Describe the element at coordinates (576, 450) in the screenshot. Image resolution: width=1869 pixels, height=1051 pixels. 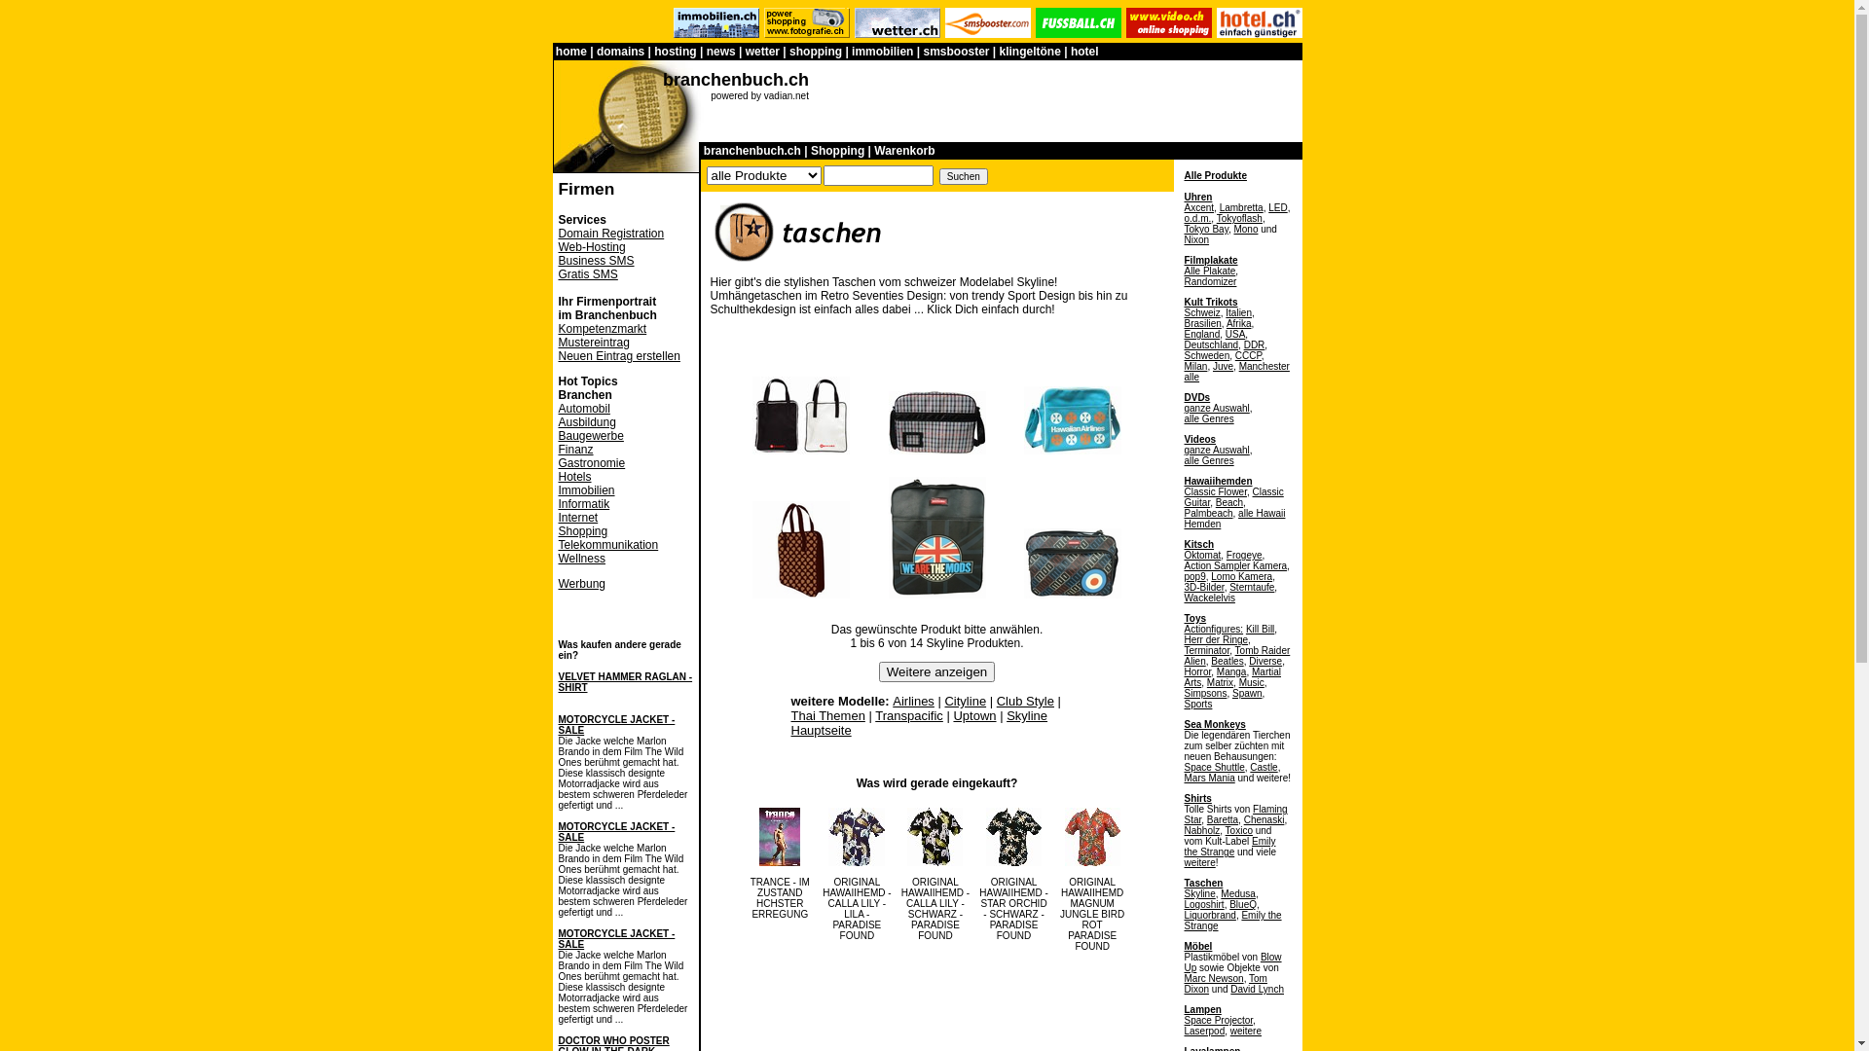
I see `Finanz` at that location.